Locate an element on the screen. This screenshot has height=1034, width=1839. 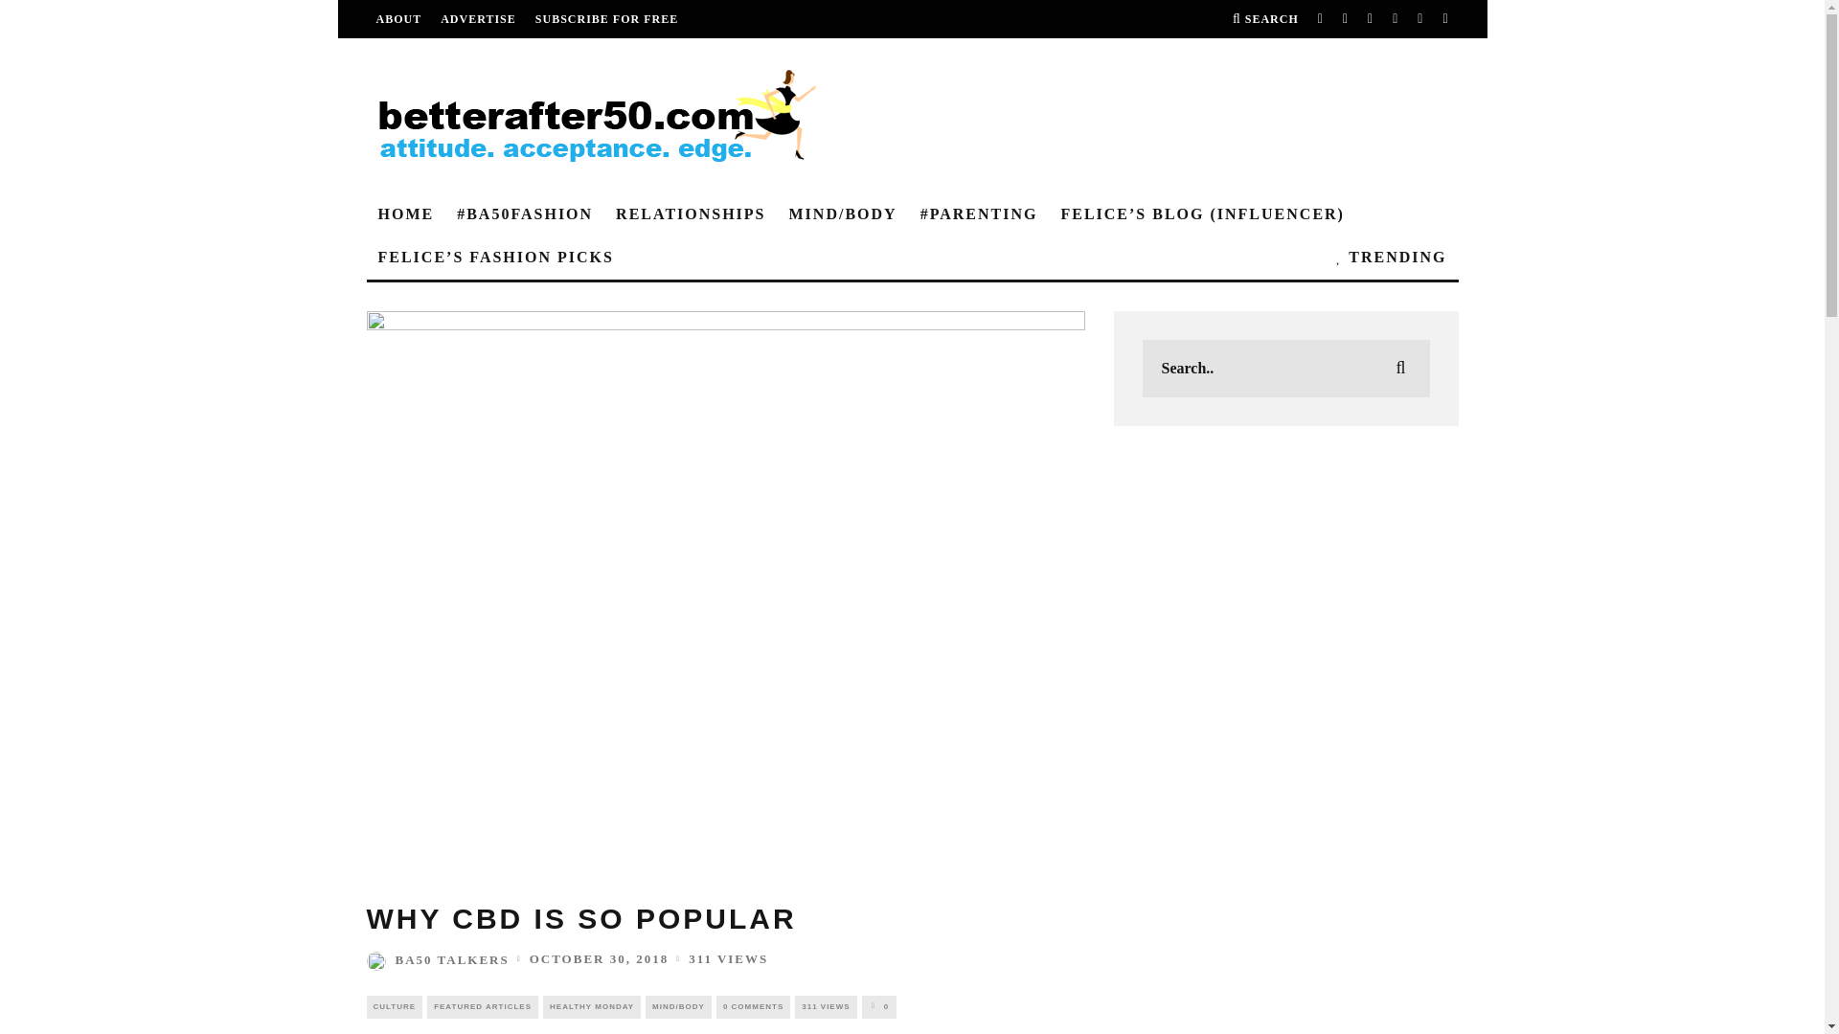
View all posts in Healthy Monday is located at coordinates (591, 1007).